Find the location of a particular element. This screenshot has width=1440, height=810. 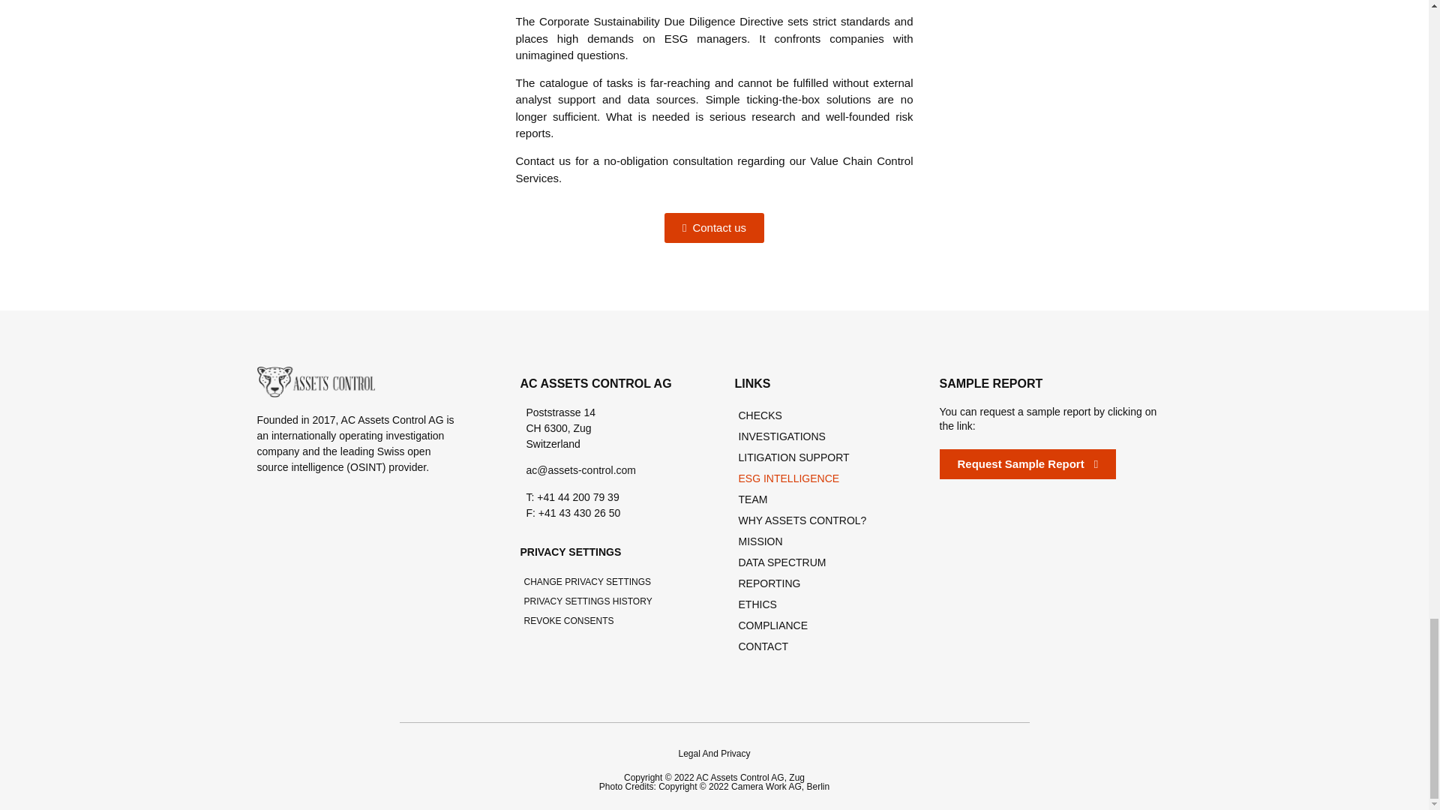

CHANGE PRIVACY SETTINGS is located at coordinates (597, 582).